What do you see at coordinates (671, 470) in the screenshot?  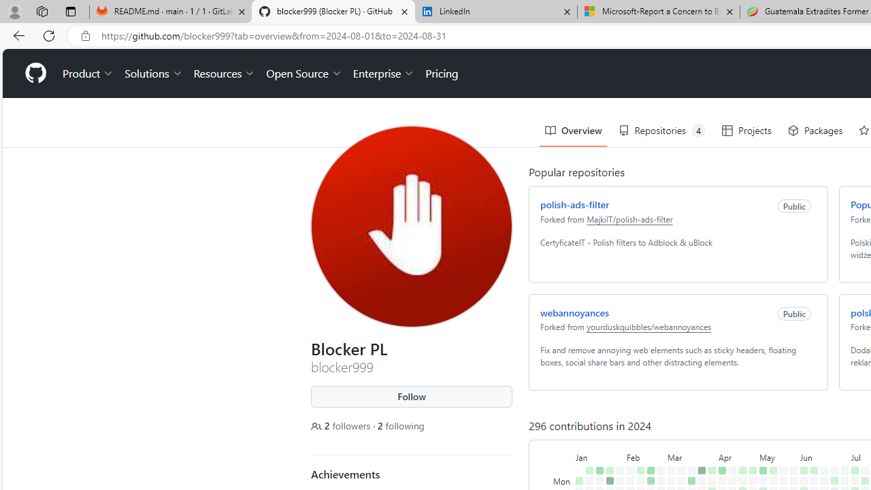 I see `No contributions on March 3rd.` at bounding box center [671, 470].